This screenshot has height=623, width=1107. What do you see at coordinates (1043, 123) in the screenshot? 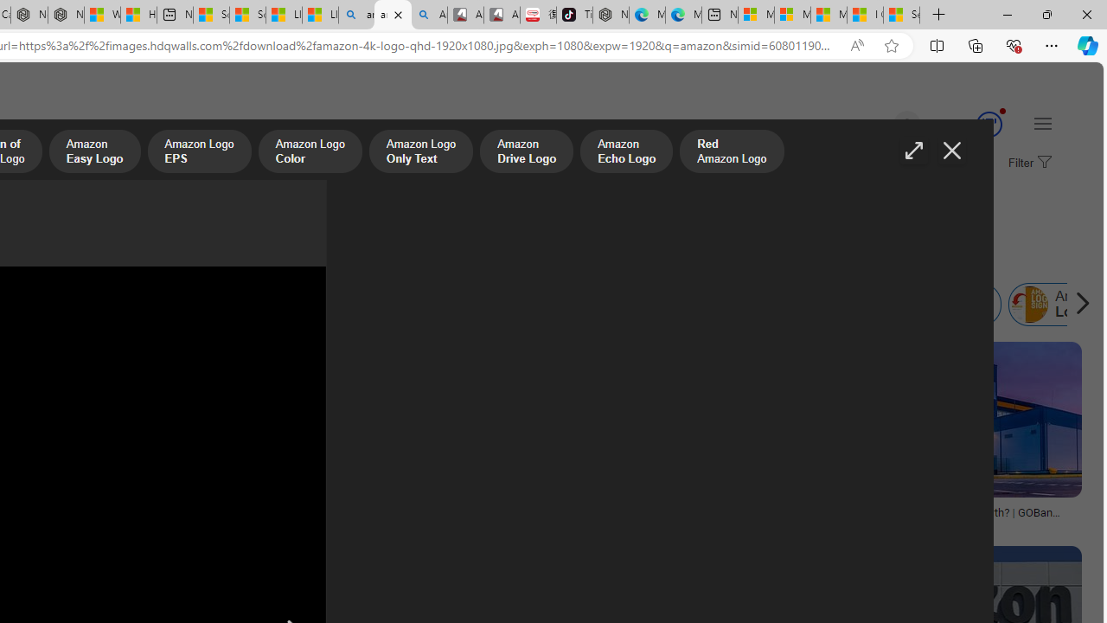
I see `Settings and quick links` at bounding box center [1043, 123].